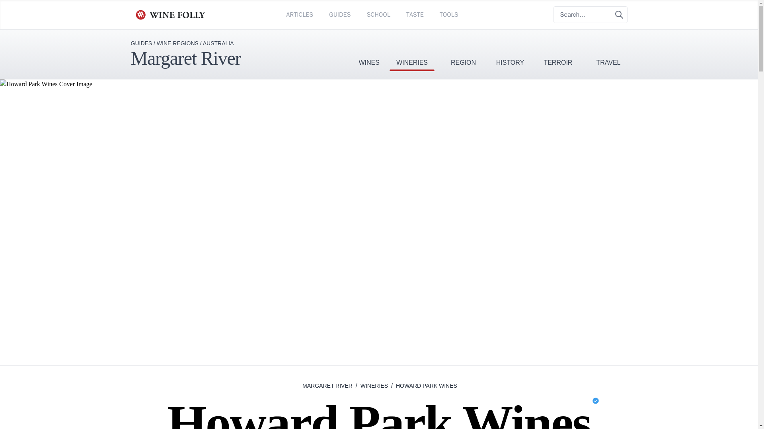  Describe the element at coordinates (558, 50) in the screenshot. I see `TERROIR` at that location.